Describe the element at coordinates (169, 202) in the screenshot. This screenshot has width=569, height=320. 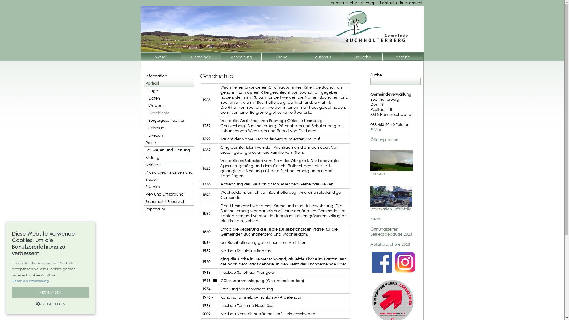
I see `Sicherheit / Feuerwehr` at that location.